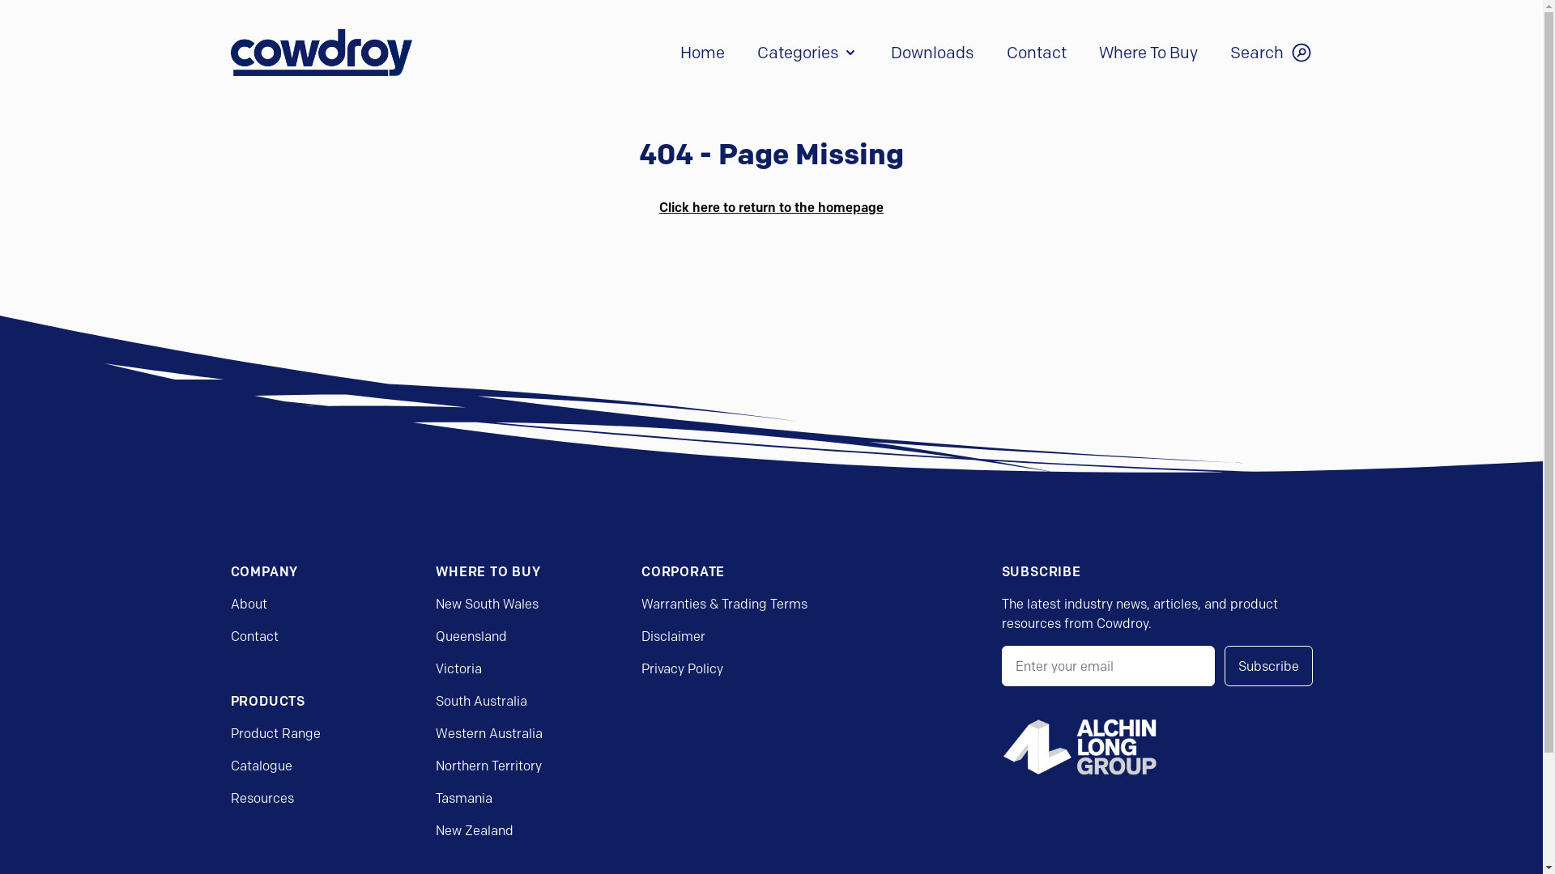 This screenshot has height=874, width=1555. What do you see at coordinates (703, 53) in the screenshot?
I see `Home` at bounding box center [703, 53].